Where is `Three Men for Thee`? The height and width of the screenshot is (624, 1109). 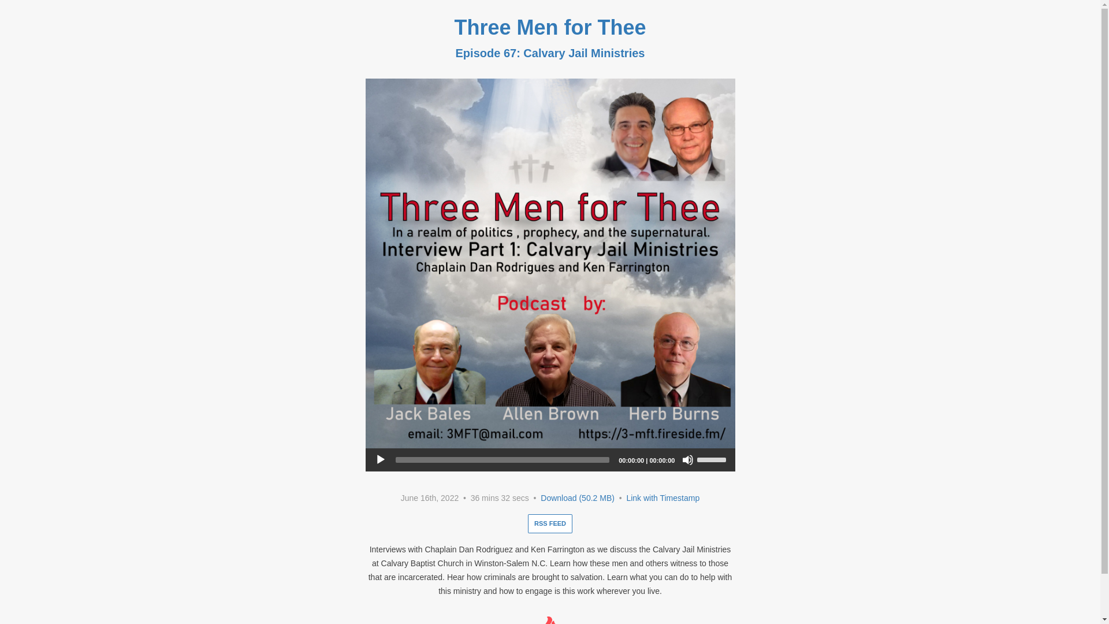 Three Men for Thee is located at coordinates (549, 28).